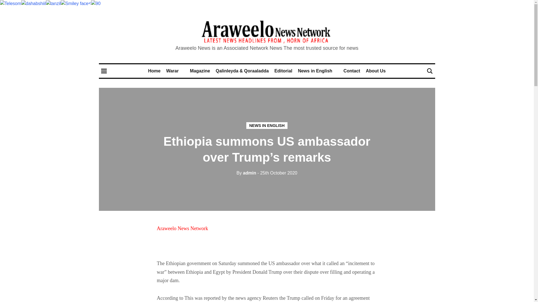  I want to click on News in English, so click(315, 71).